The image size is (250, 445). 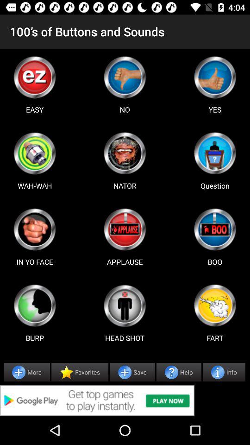 What do you see at coordinates (125, 153) in the screenshot?
I see `go nator` at bounding box center [125, 153].